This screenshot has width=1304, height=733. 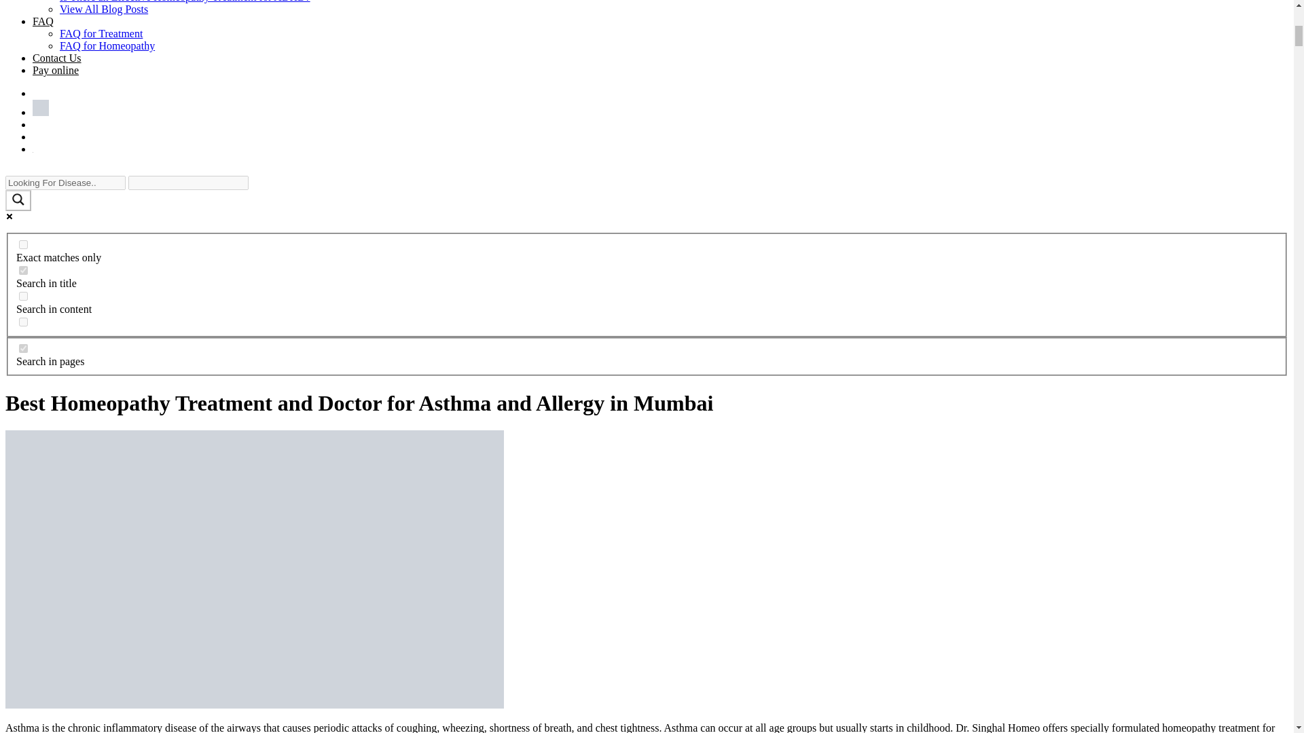 I want to click on exact, so click(x=23, y=244).